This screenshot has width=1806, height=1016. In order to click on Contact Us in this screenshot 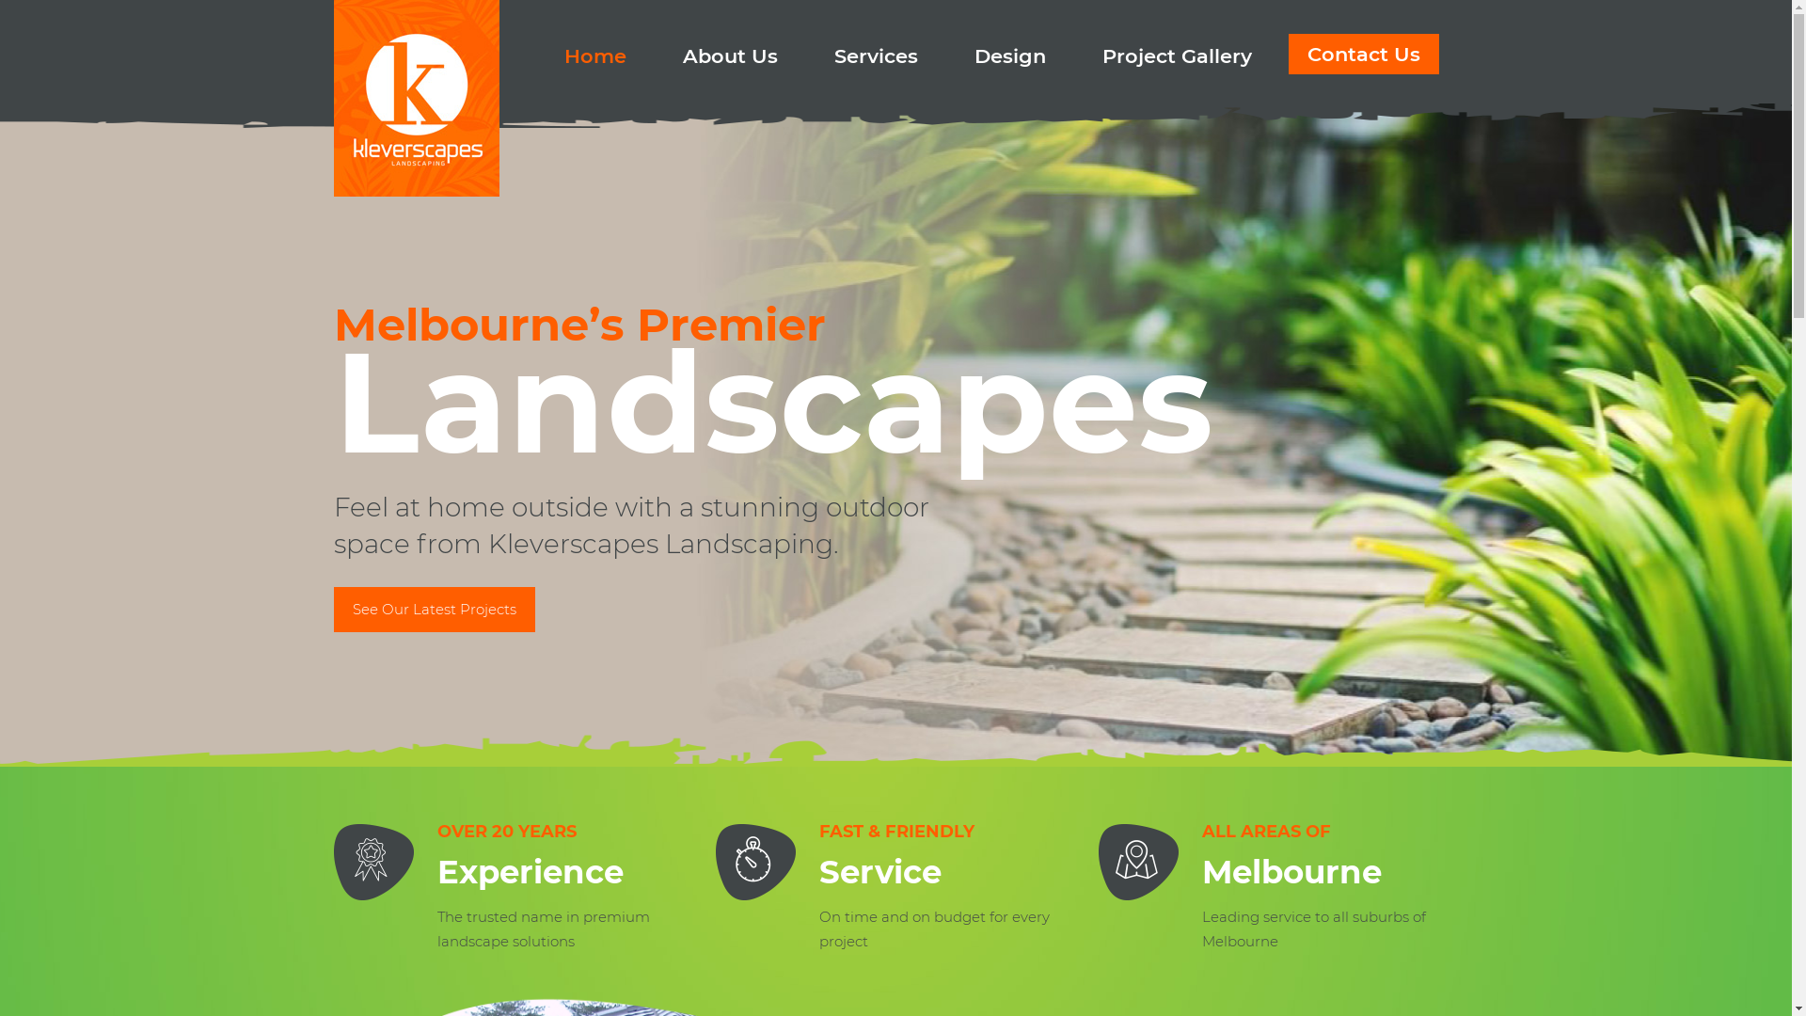, I will do `click(1364, 55)`.